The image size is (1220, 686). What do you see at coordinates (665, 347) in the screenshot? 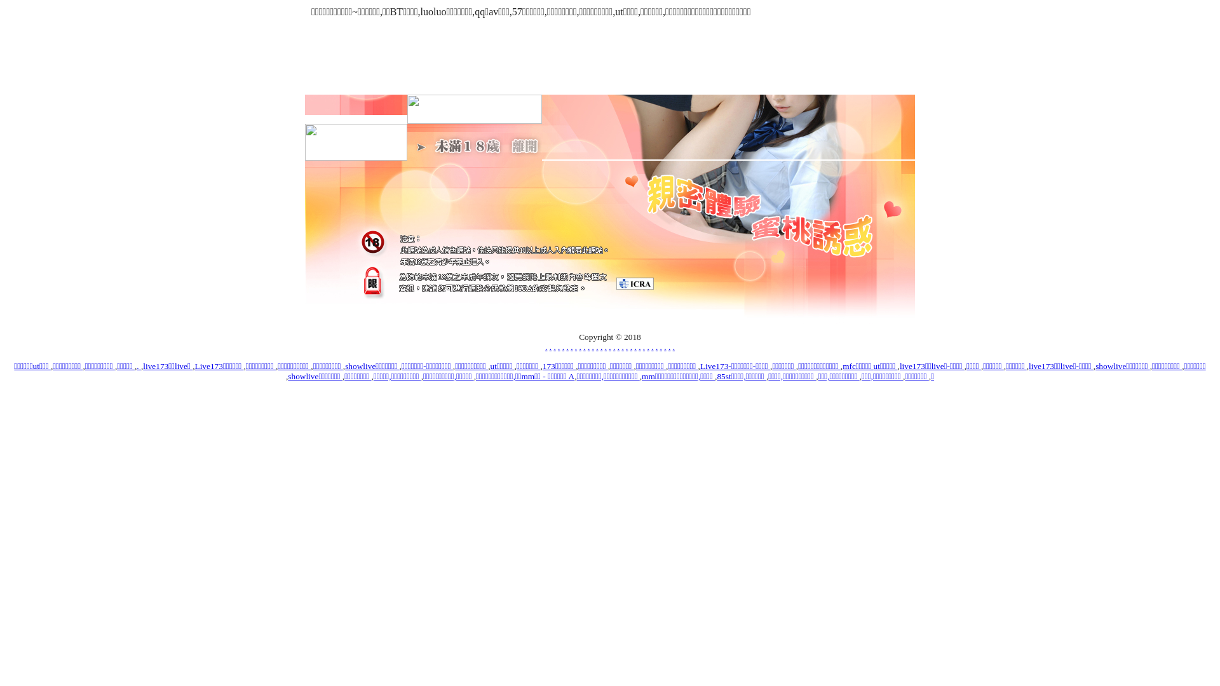
I see `.` at bounding box center [665, 347].